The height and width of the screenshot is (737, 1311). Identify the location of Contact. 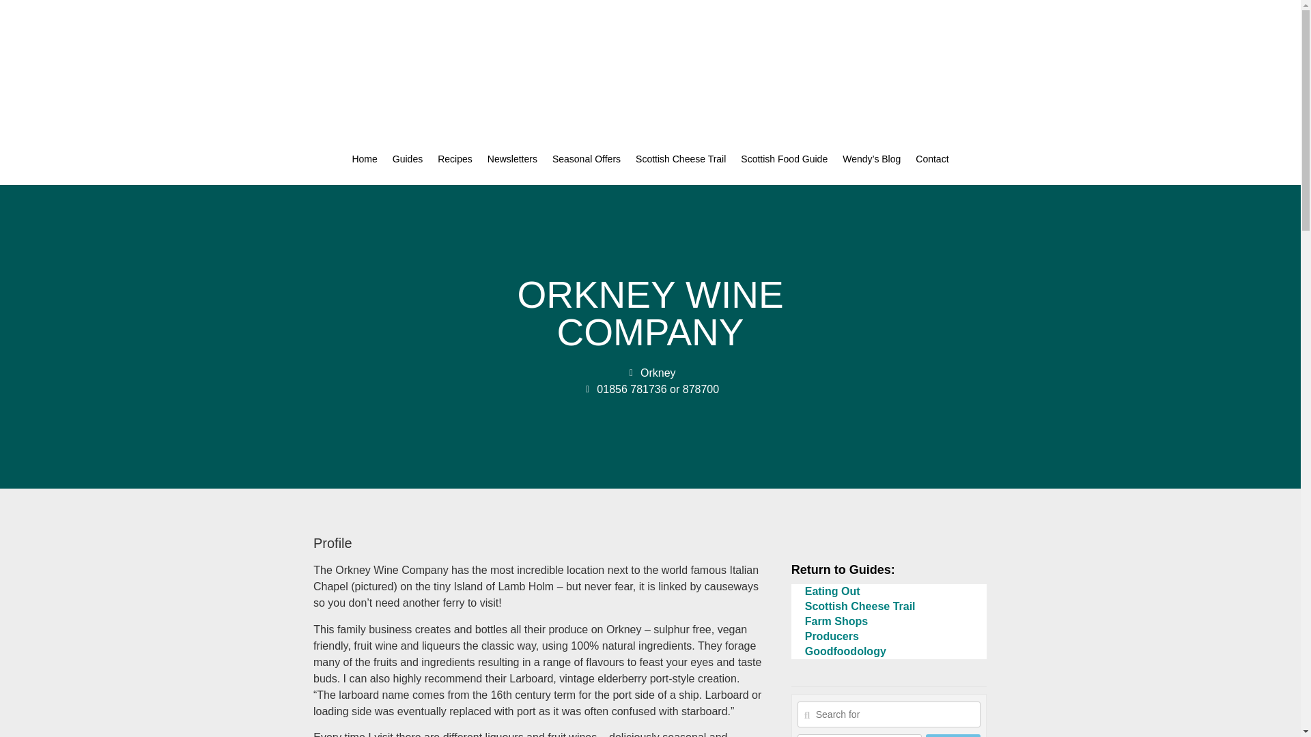
(931, 159).